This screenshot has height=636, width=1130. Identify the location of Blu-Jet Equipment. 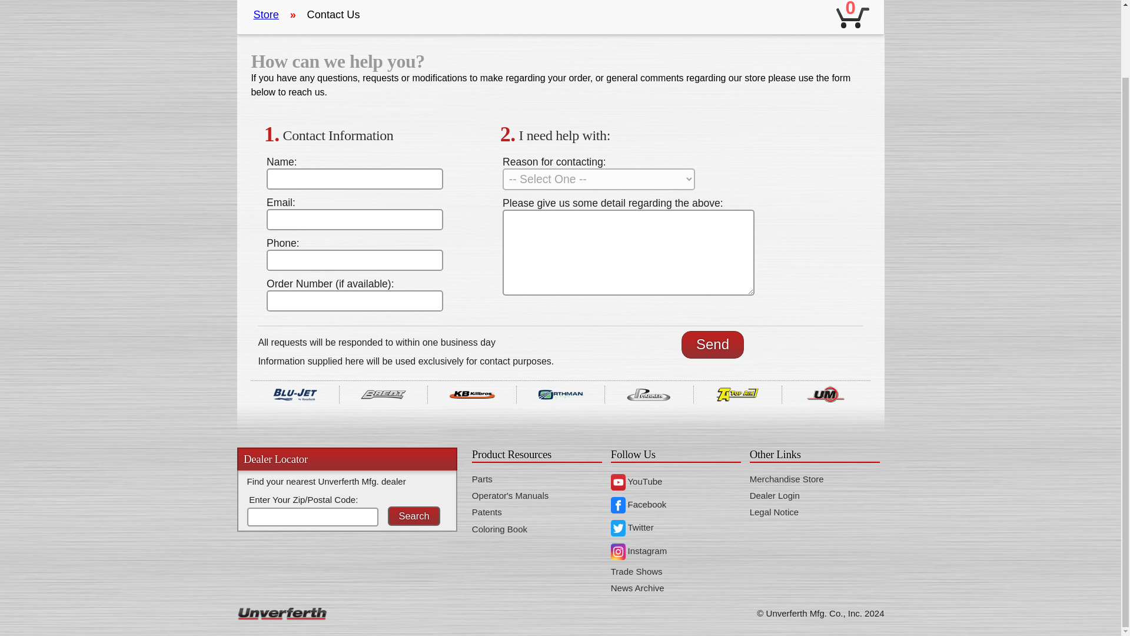
(294, 394).